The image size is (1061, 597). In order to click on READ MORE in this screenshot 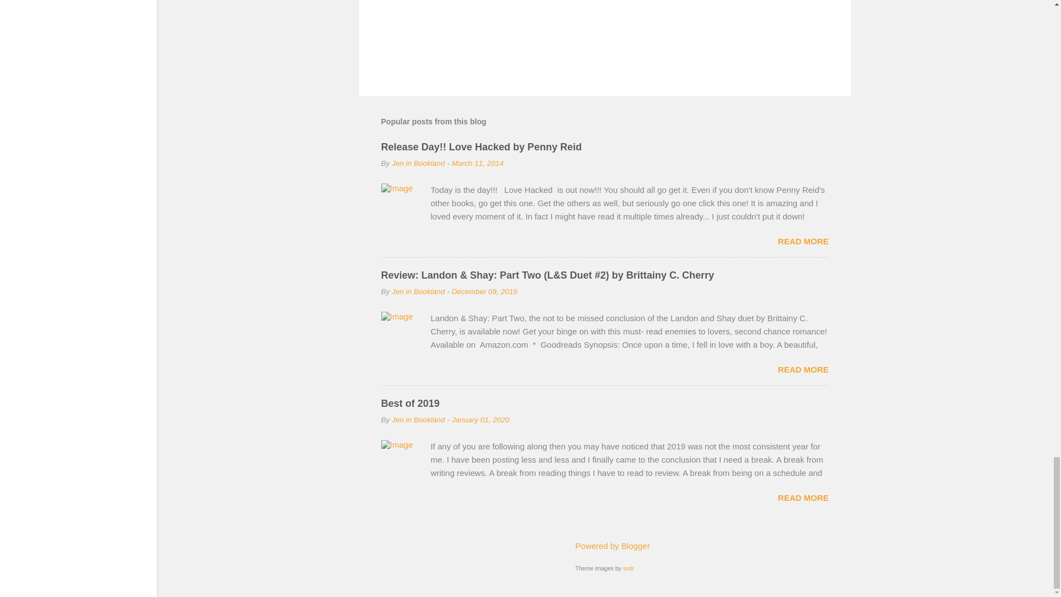, I will do `click(803, 498)`.